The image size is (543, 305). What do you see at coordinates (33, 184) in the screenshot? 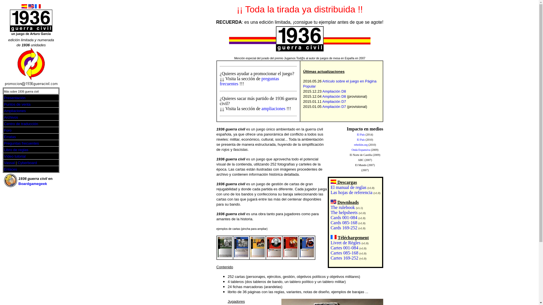
I see `Boardgamegeek` at bounding box center [33, 184].